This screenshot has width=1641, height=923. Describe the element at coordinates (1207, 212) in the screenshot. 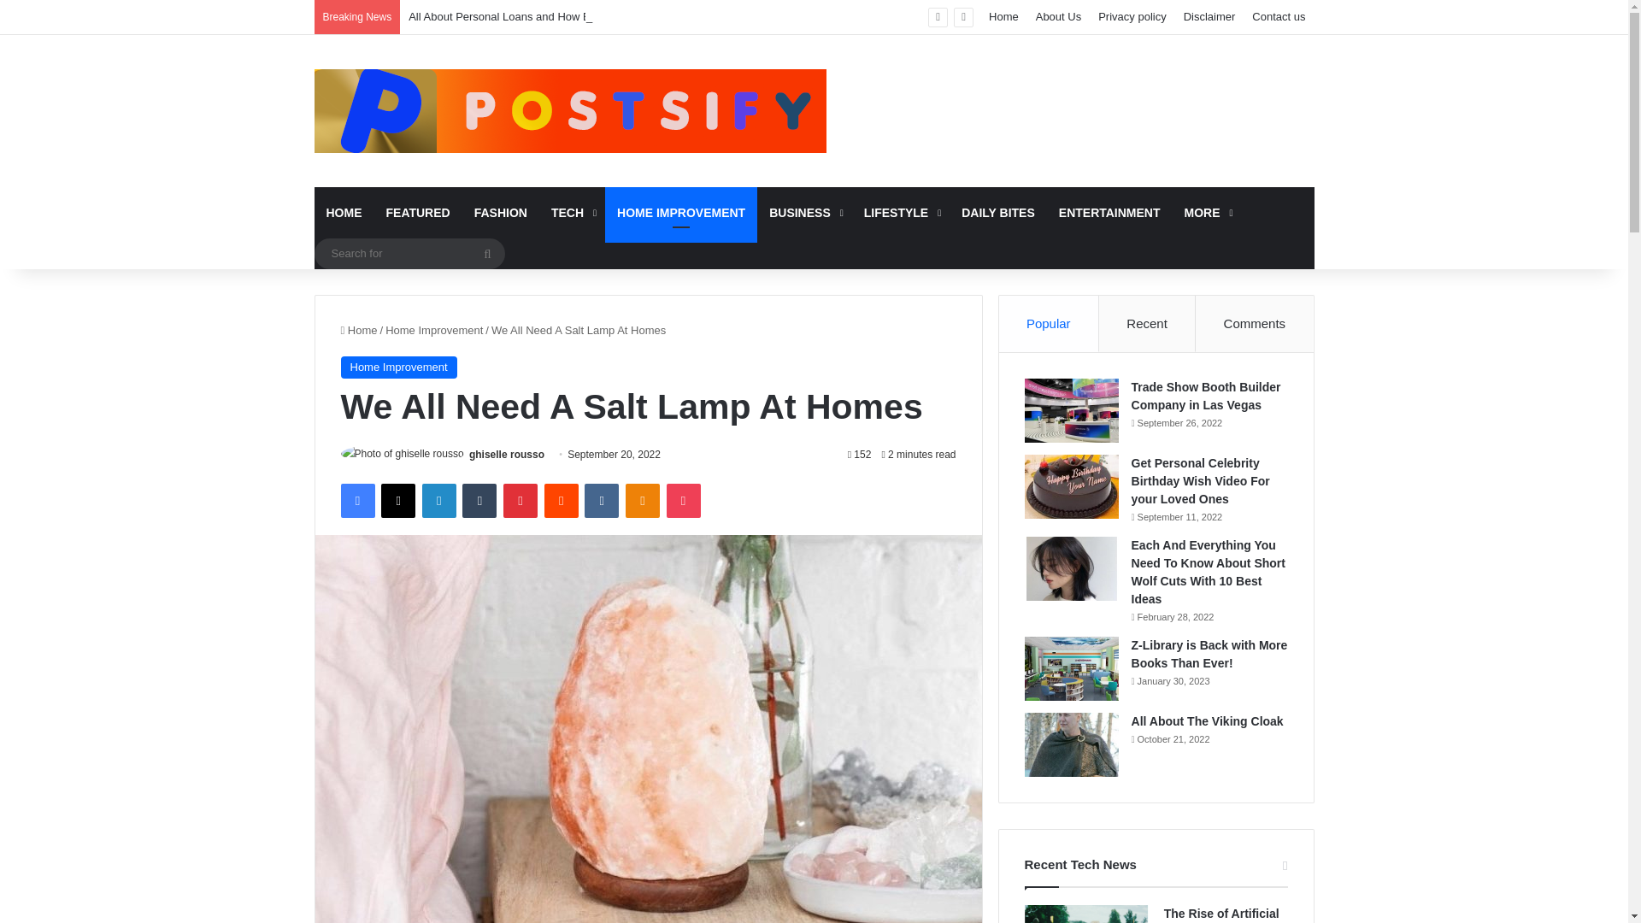

I see `MORE` at that location.